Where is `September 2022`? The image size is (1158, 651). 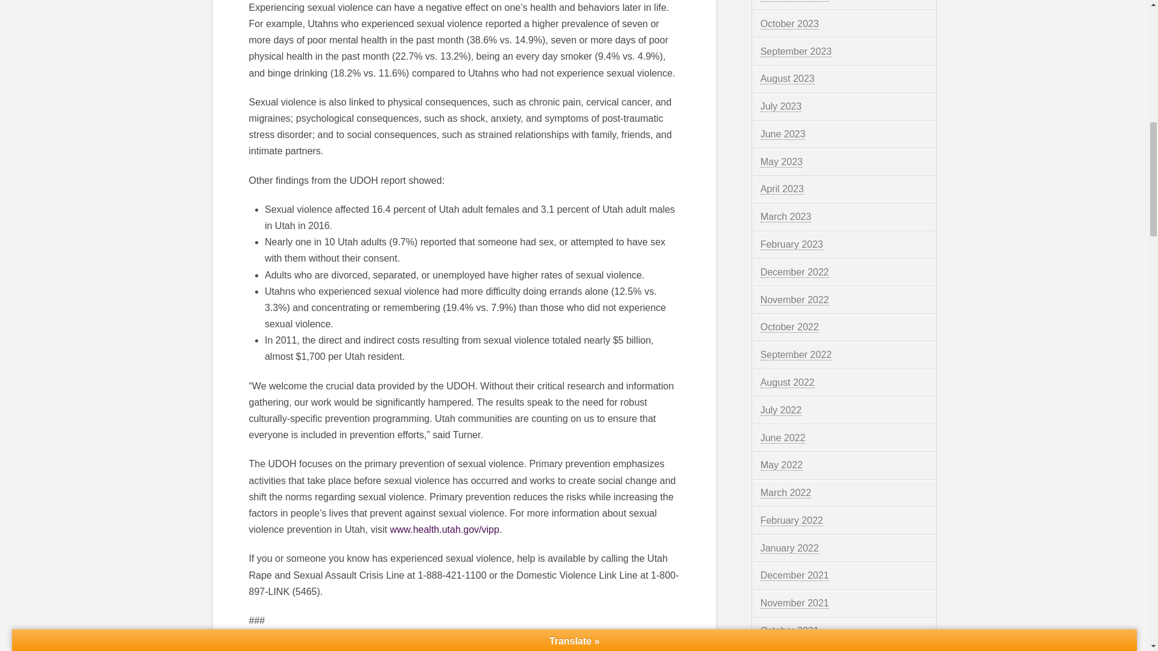 September 2022 is located at coordinates (796, 354).